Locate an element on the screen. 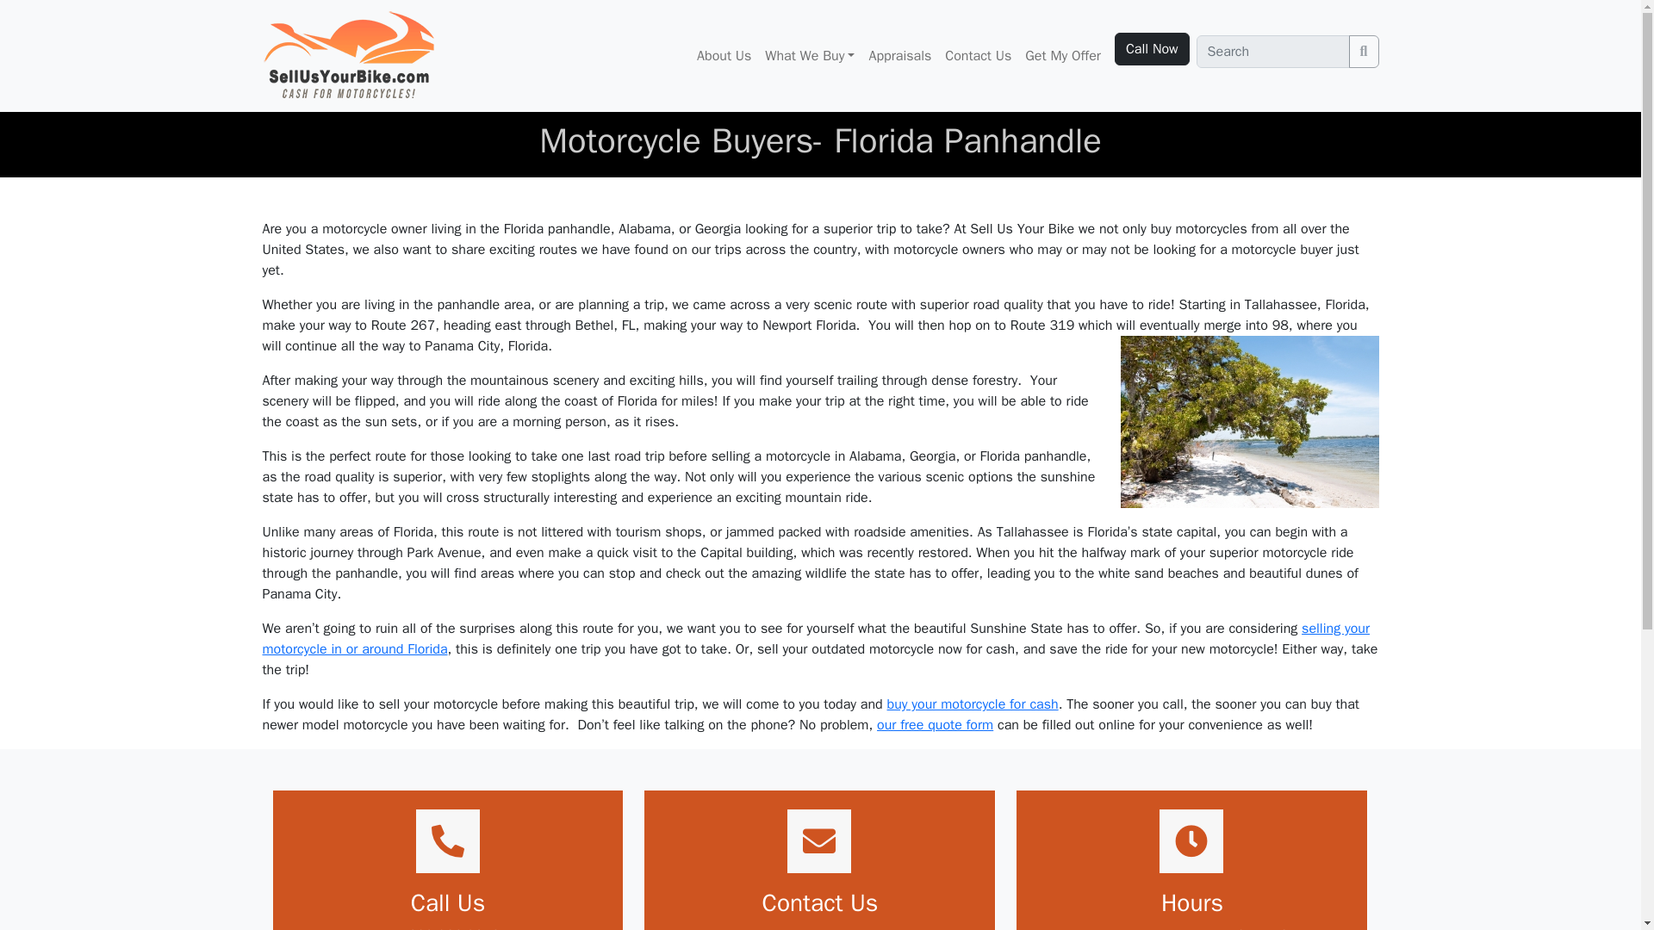 This screenshot has width=1654, height=930. Reach out now! is located at coordinates (820, 928).